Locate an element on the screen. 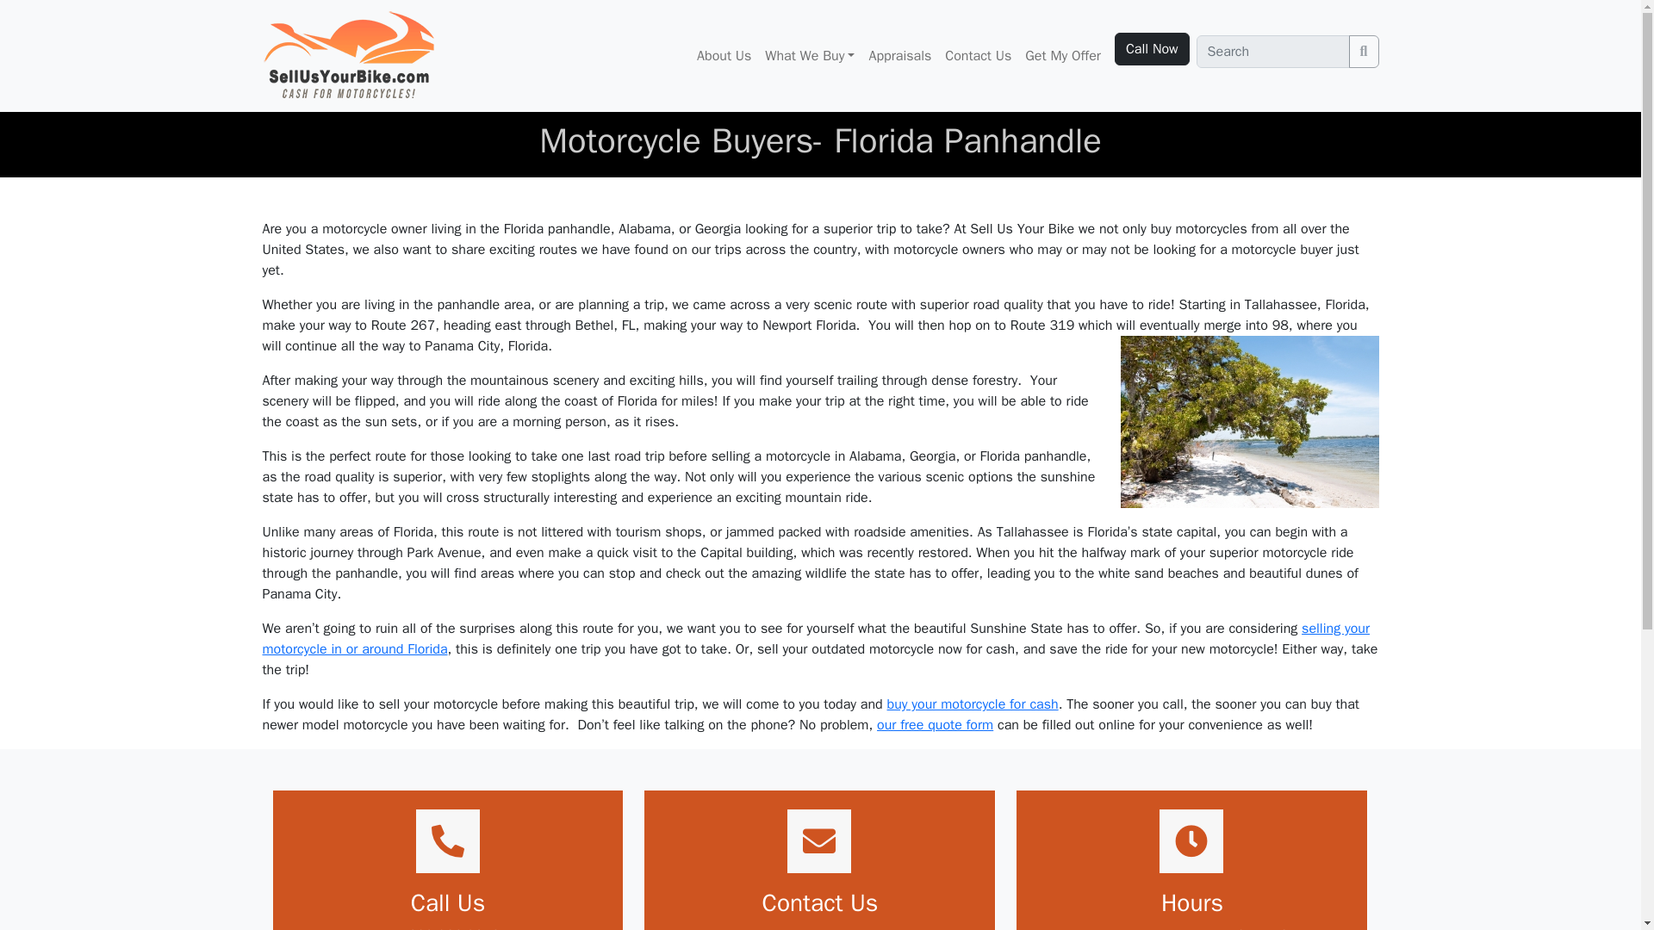 This screenshot has width=1654, height=930. Reach out now! is located at coordinates (820, 928).